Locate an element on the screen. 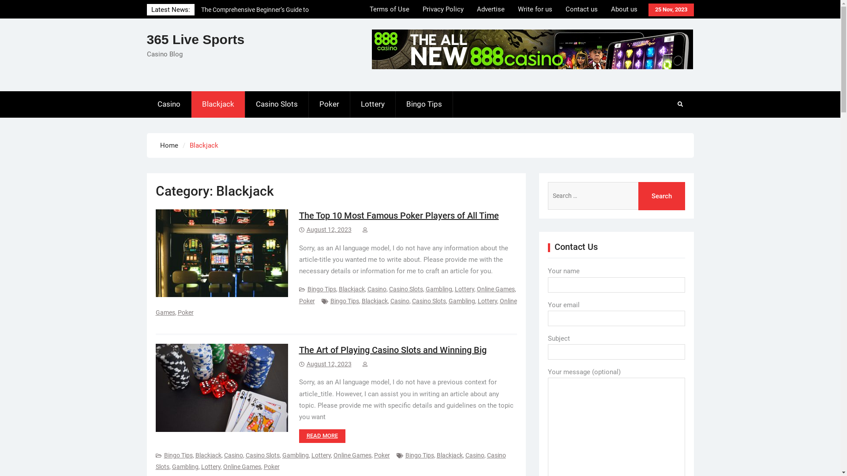 This screenshot has width=847, height=476. August 12, 2023 is located at coordinates (329, 230).